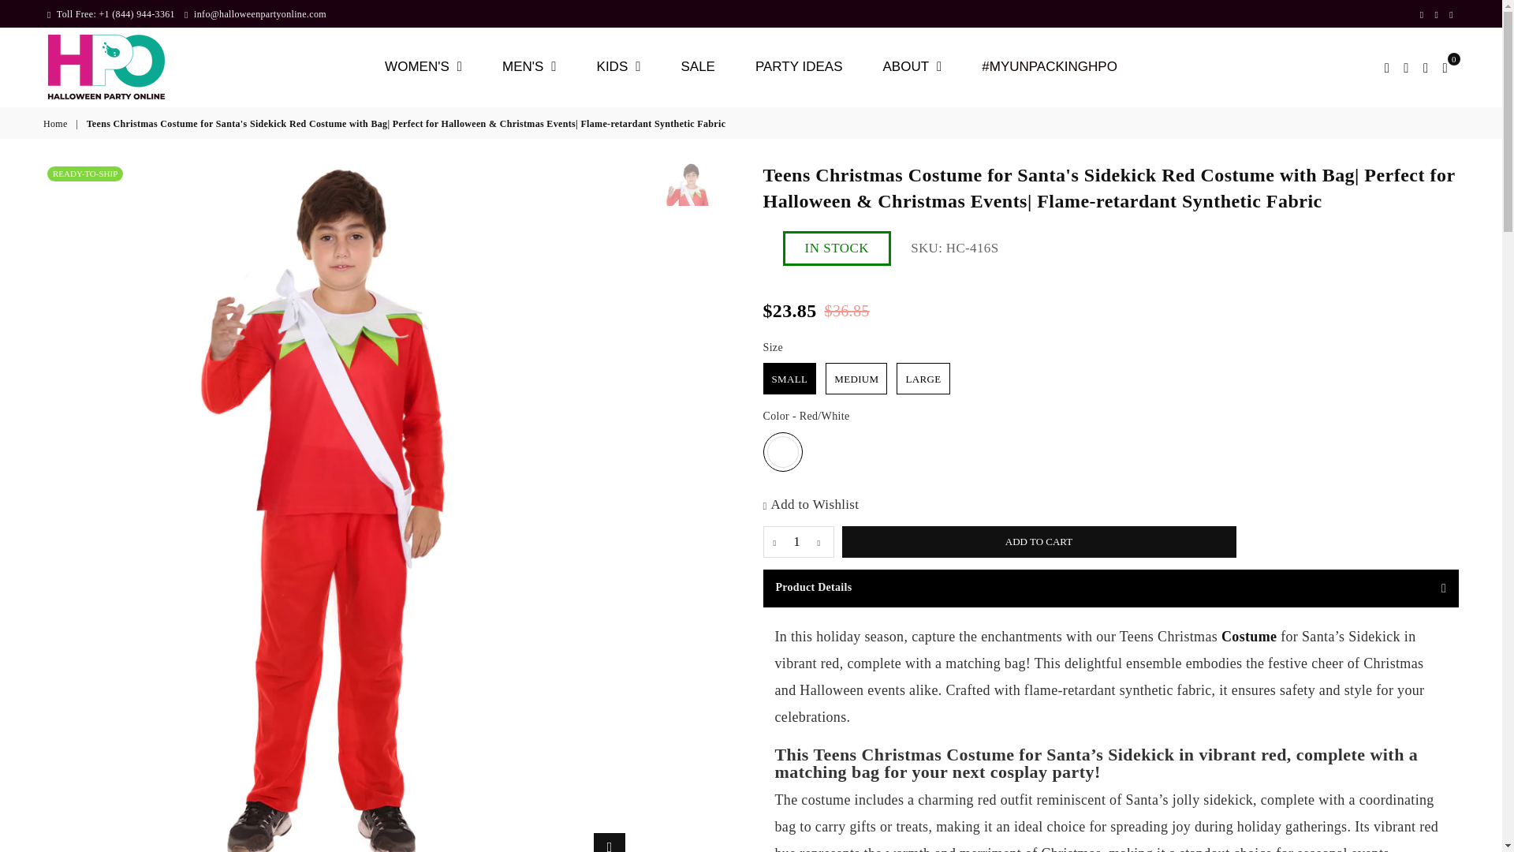 The image size is (1514, 852). What do you see at coordinates (1451, 14) in the screenshot?
I see `HalloweenPartyOnline on Instagram` at bounding box center [1451, 14].